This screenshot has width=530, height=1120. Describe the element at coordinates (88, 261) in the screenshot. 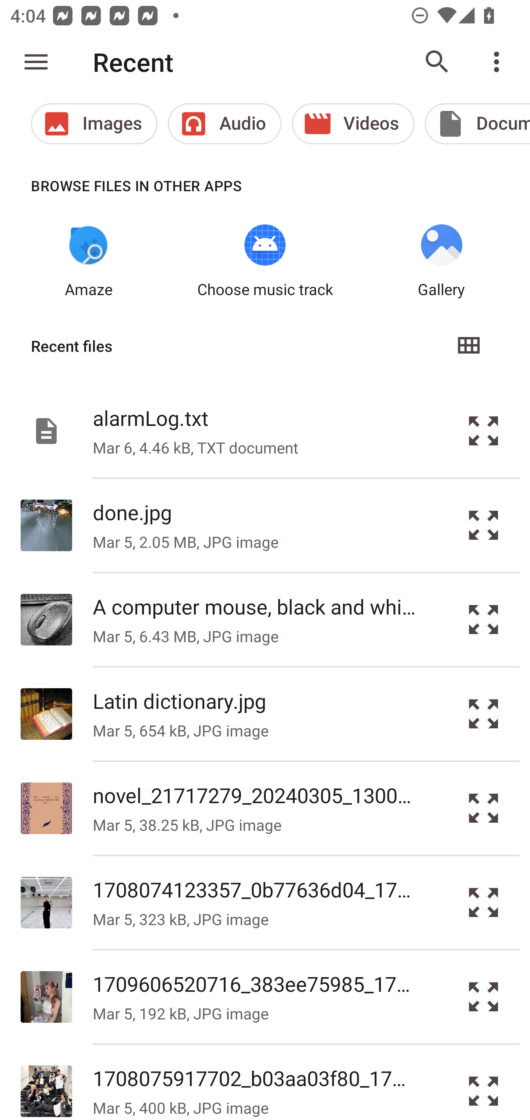

I see `Amaze` at that location.